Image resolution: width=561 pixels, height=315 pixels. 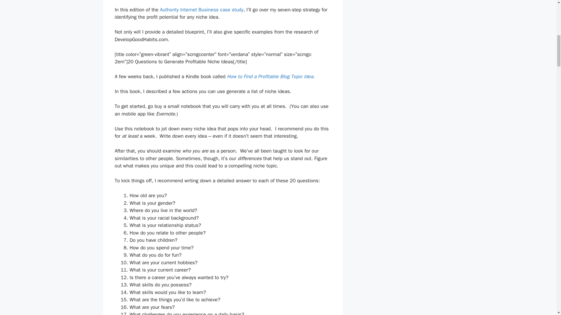 I want to click on How to Find a Profitable Blog Topic Idea, so click(x=270, y=76).